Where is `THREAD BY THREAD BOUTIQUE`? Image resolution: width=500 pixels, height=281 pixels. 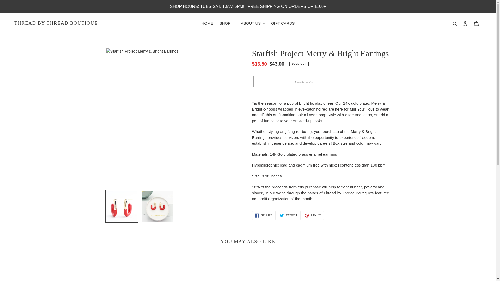
THREAD BY THREAD BOUTIQUE is located at coordinates (56, 23).